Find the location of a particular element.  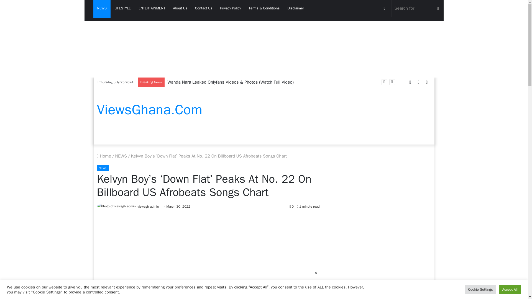

Sidebar is located at coordinates (427, 82).